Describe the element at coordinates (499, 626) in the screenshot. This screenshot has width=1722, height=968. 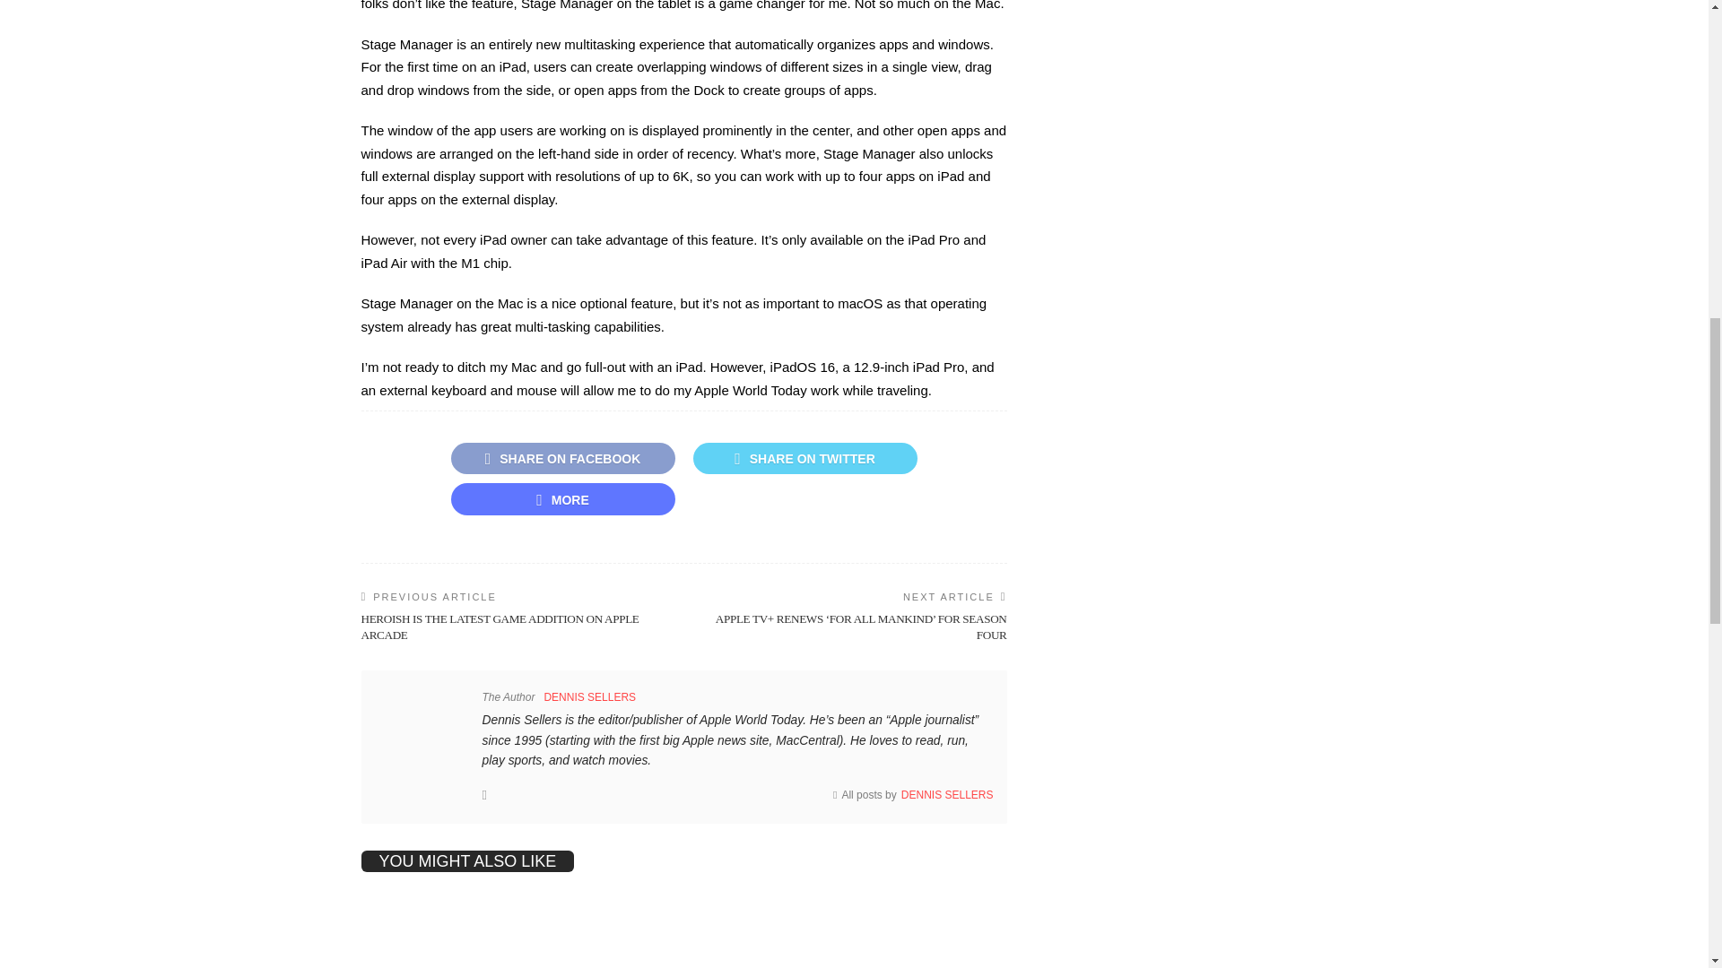
I see `HEROish is the latest game addition on Apple Arcade` at that location.